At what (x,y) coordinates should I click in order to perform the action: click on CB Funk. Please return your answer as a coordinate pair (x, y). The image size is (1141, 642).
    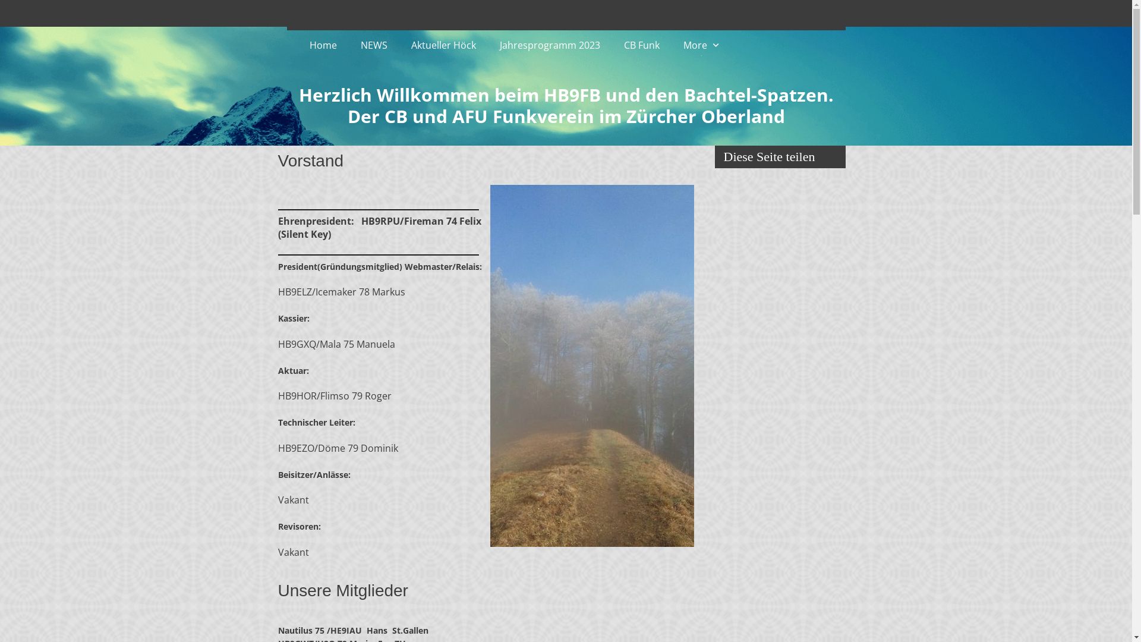
    Looking at the image, I should click on (642, 45).